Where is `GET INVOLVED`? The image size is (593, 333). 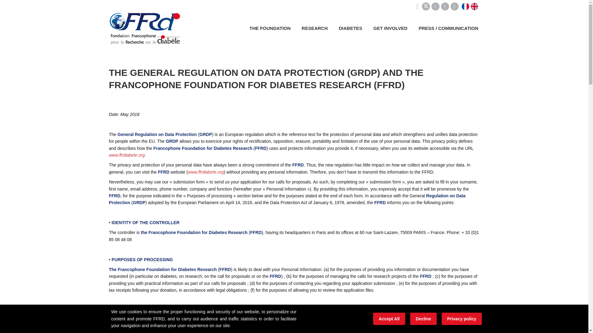
GET INVOLVED is located at coordinates (390, 28).